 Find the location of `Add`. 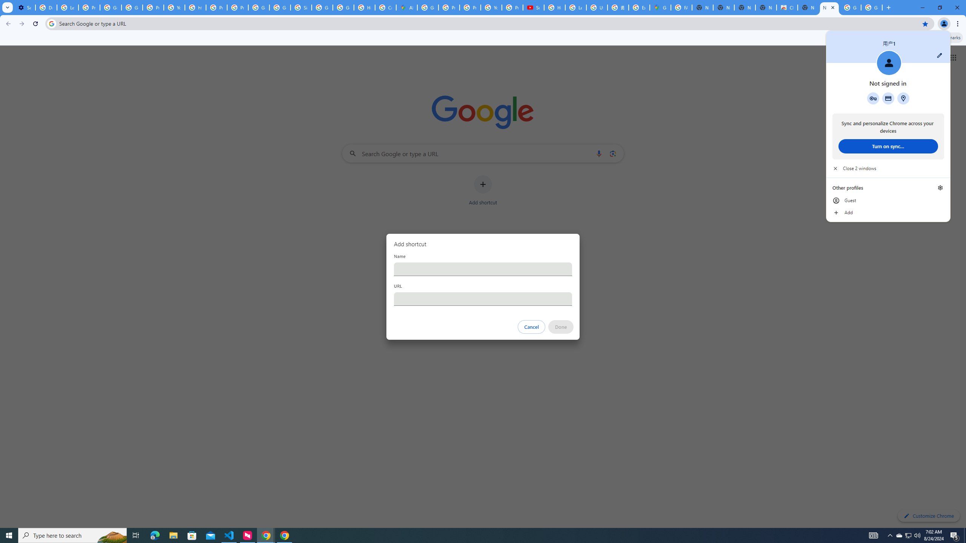

Add is located at coordinates (888, 213).